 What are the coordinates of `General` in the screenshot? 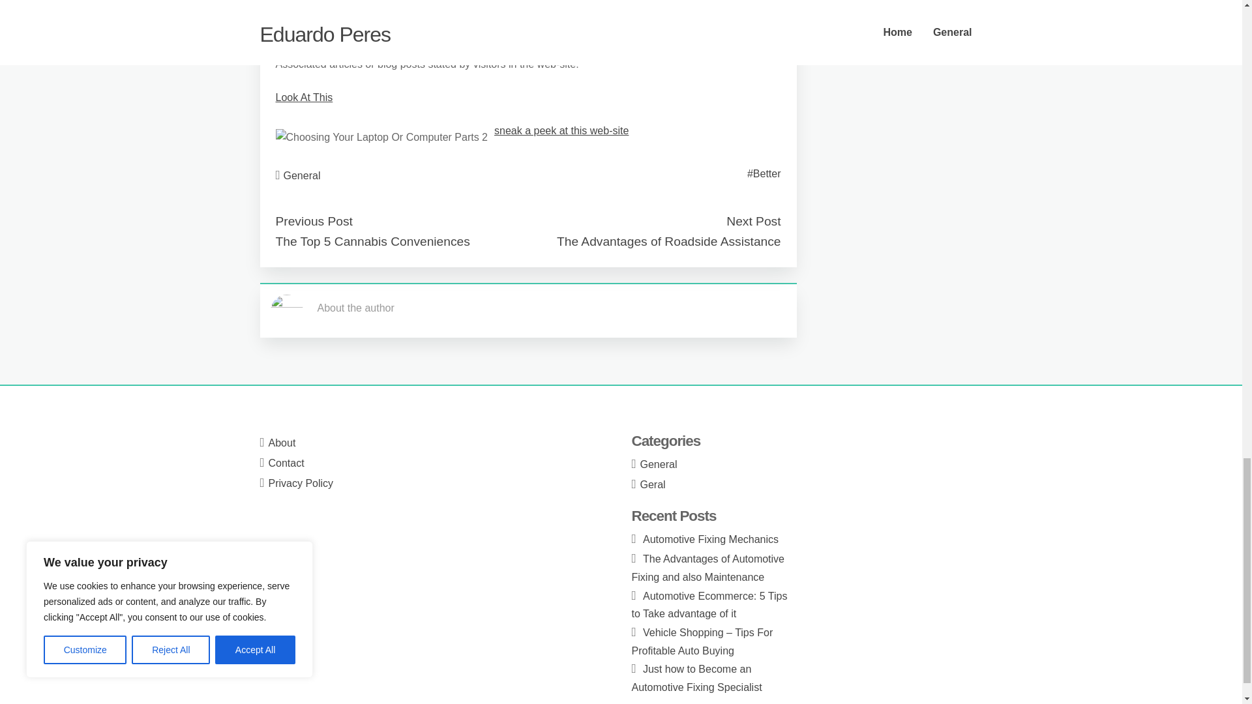 It's located at (302, 175).